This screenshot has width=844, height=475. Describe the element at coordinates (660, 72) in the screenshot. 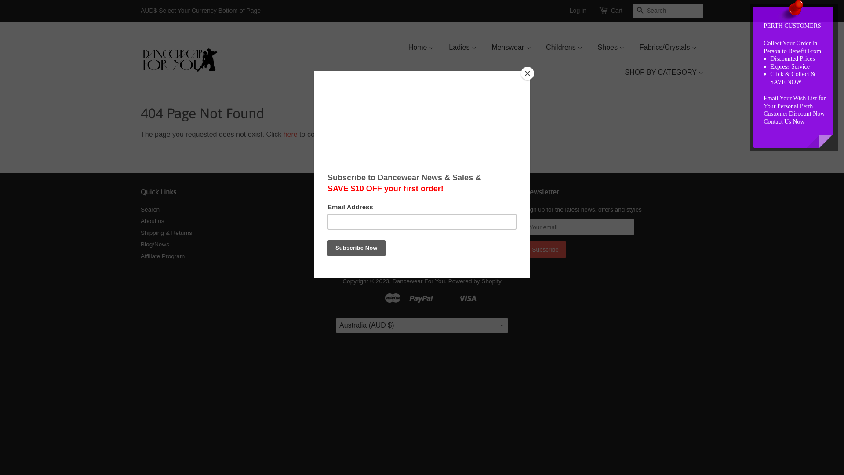

I see `SHOP BY CATEGORY` at that location.